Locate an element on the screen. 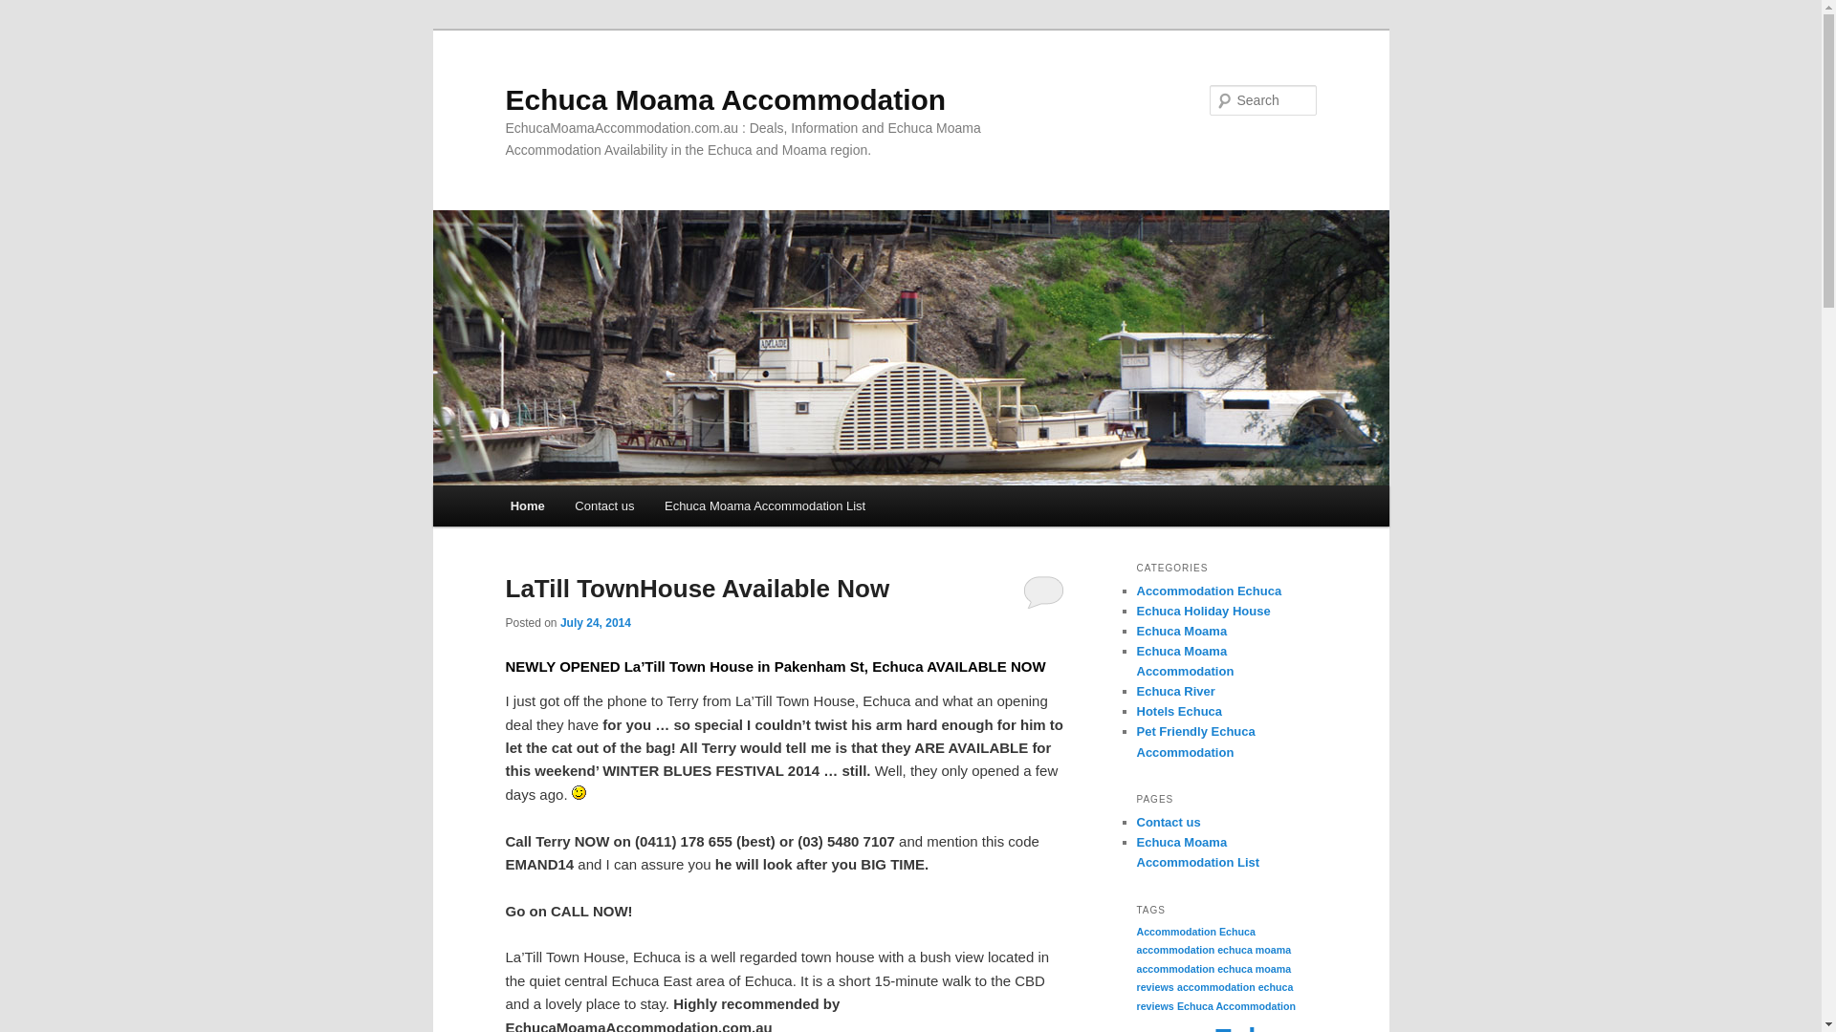 This screenshot has height=1032, width=1836. Echuca Accommodation is located at coordinates (1236, 1006).